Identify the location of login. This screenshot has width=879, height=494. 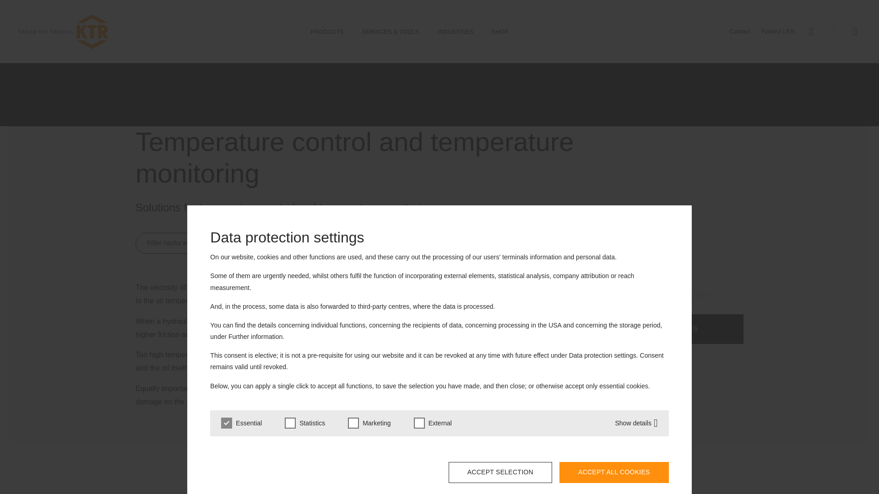
(811, 32).